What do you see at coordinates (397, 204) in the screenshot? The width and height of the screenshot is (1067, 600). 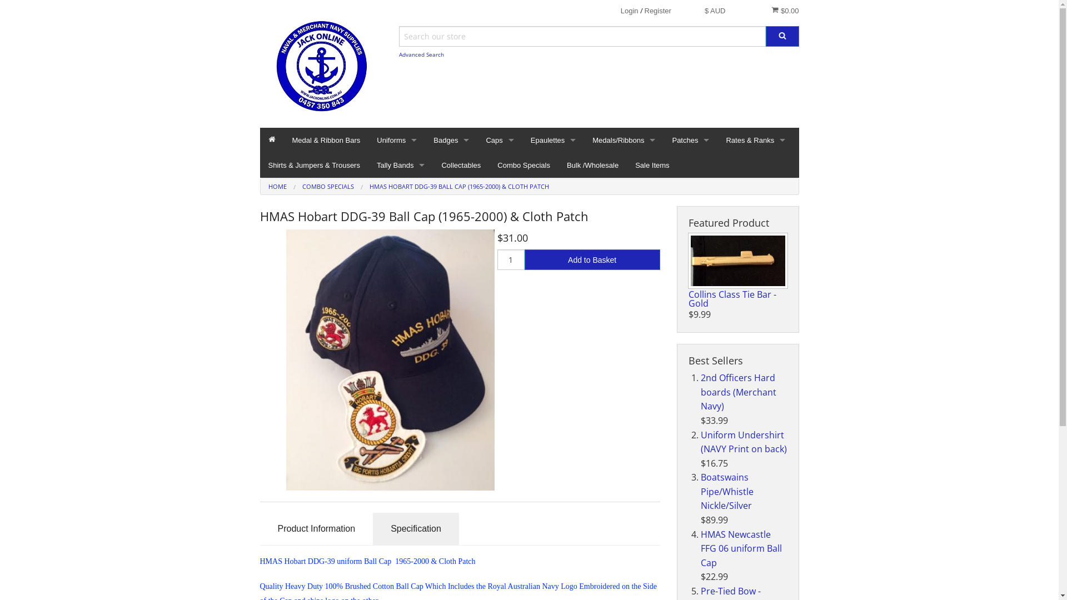 I see `Accessories` at bounding box center [397, 204].